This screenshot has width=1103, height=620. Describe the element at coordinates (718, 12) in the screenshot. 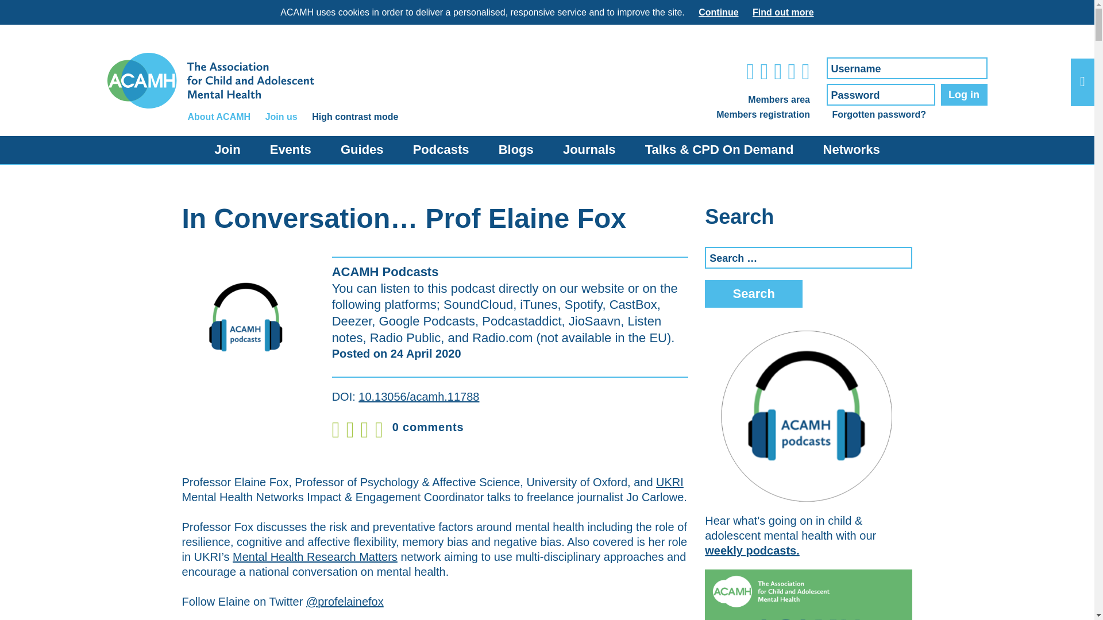

I see `Continue` at that location.